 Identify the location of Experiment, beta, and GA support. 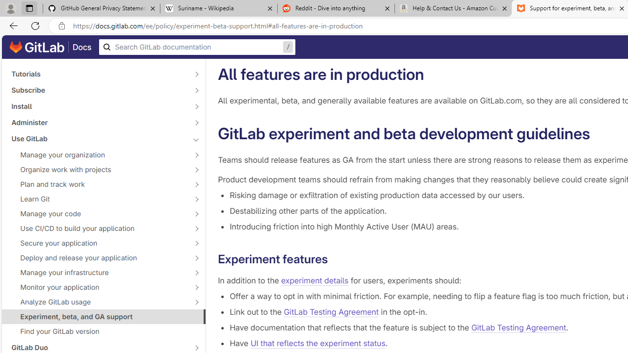
(104, 316).